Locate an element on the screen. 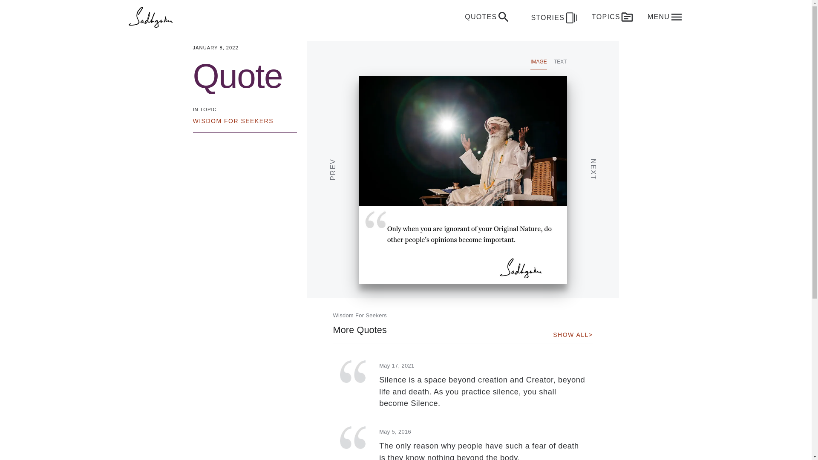  NEXT is located at coordinates (613, 148).